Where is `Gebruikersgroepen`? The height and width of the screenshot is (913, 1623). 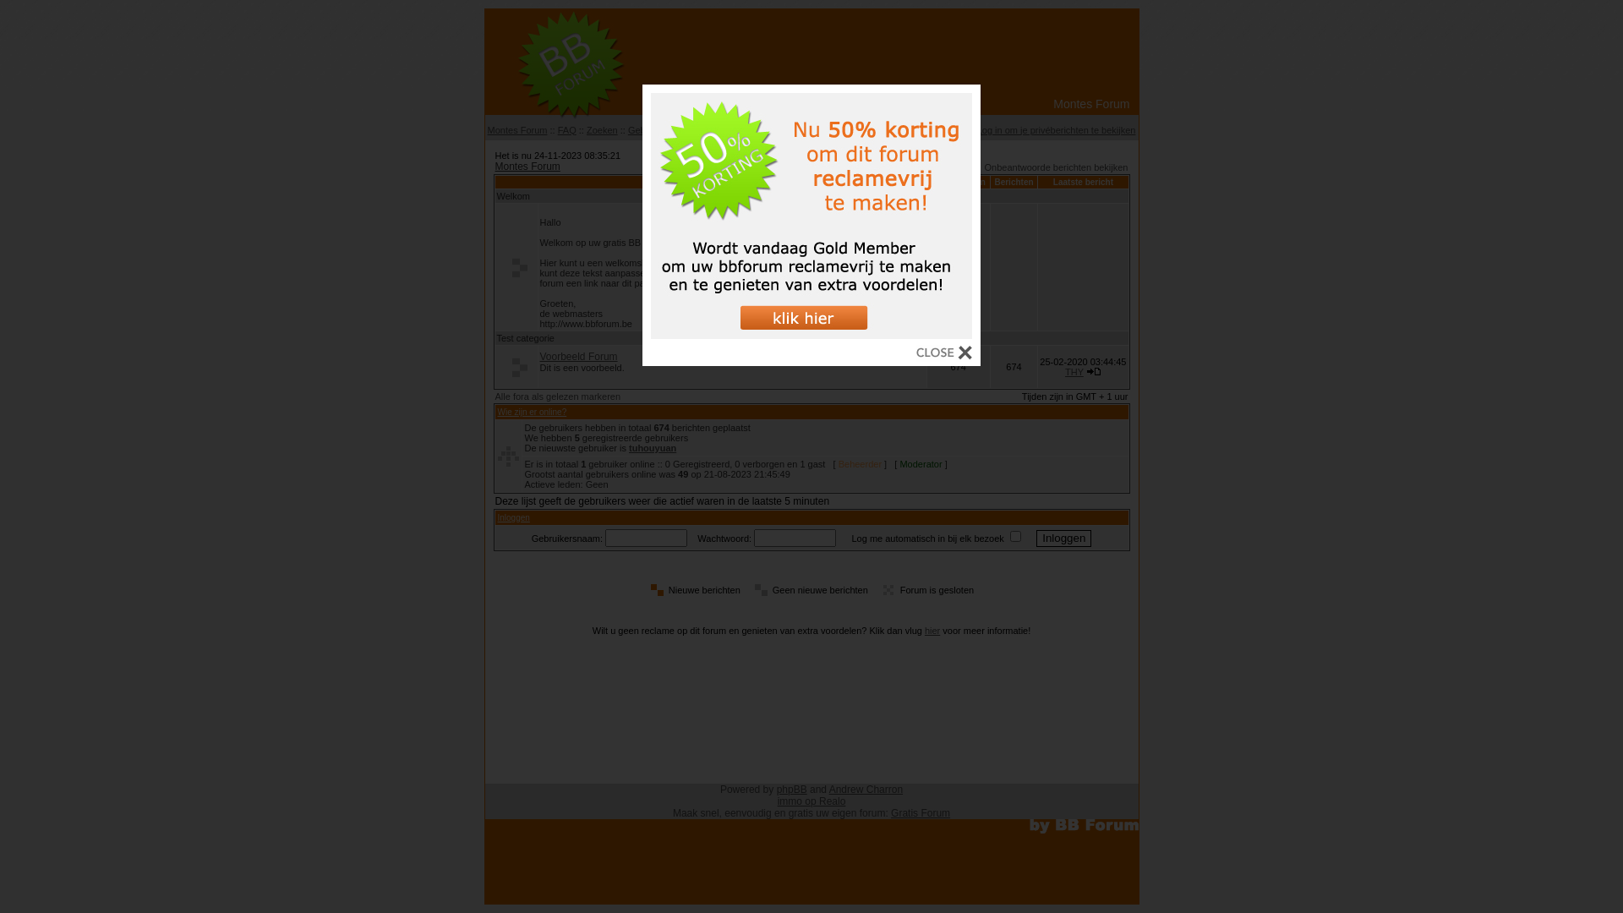 Gebruikersgroepen is located at coordinates (737, 130).